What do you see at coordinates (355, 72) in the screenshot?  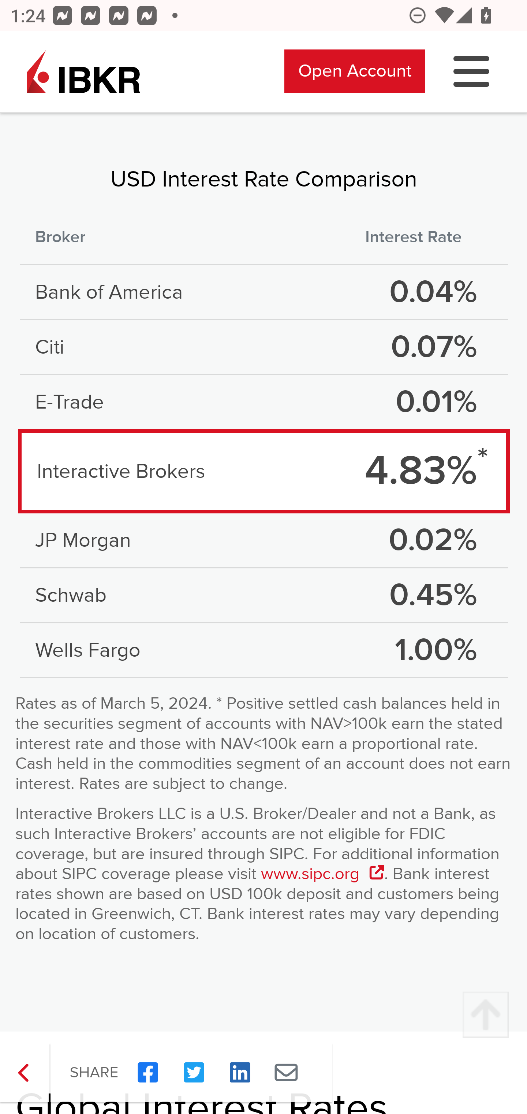 I see `Open Account` at bounding box center [355, 72].